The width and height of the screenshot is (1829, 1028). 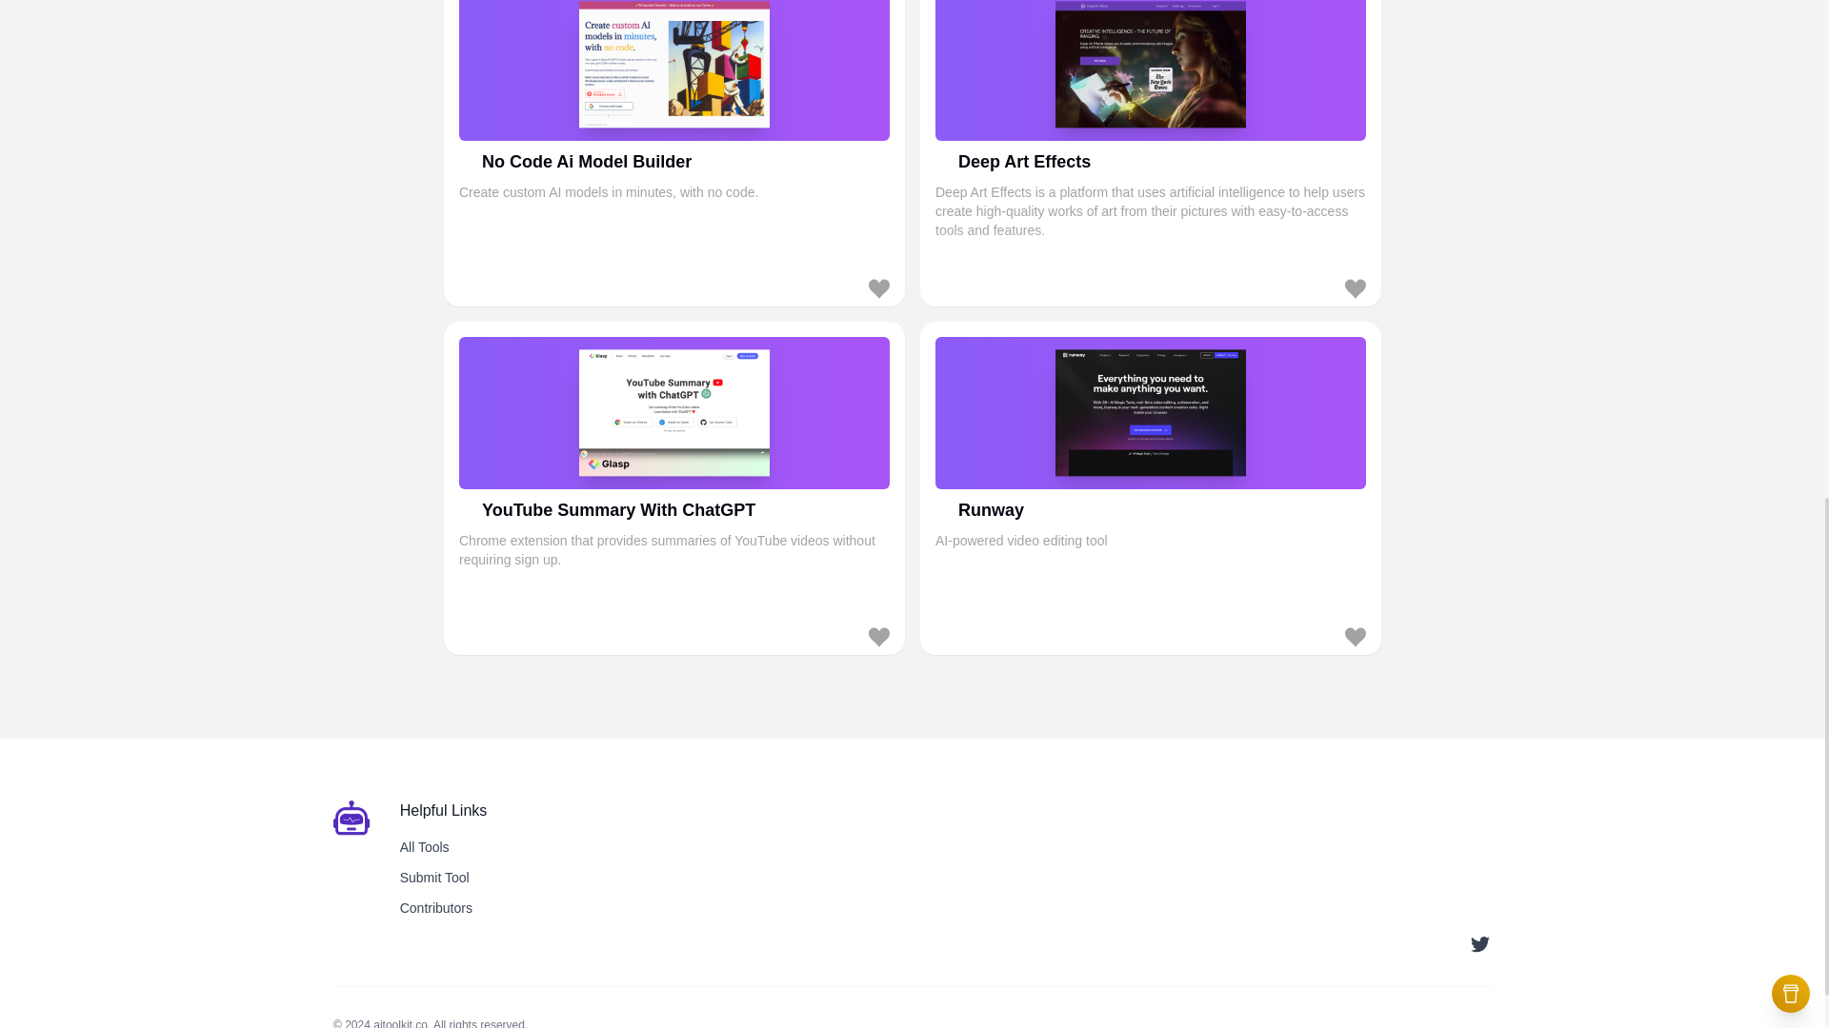 What do you see at coordinates (434, 877) in the screenshot?
I see `Submit Tool` at bounding box center [434, 877].